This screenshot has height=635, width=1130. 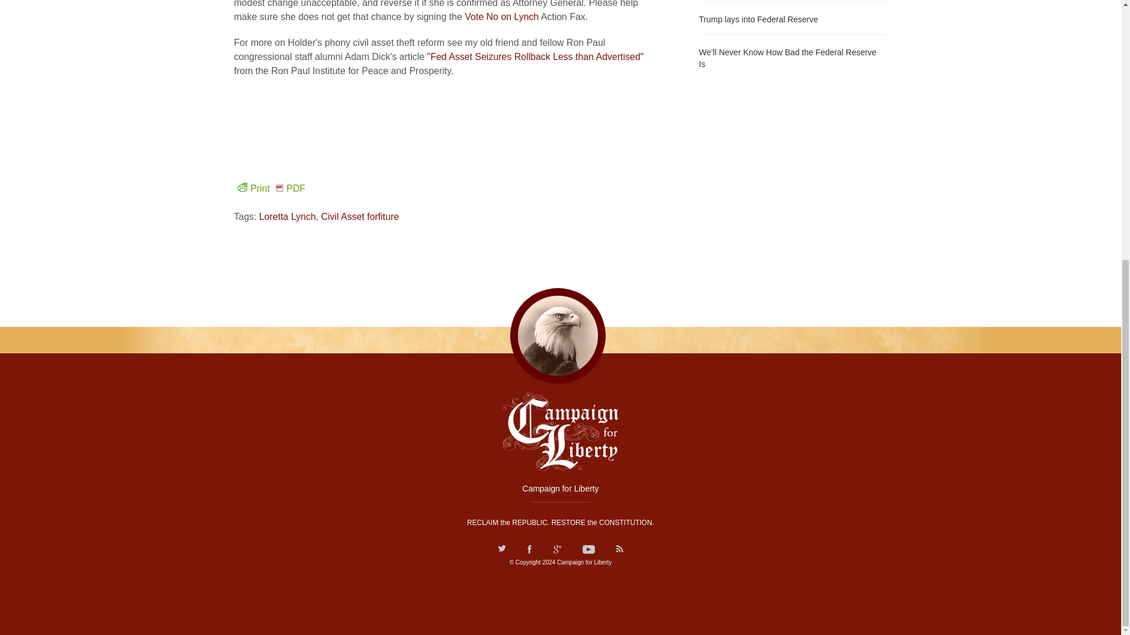 What do you see at coordinates (793, 18) in the screenshot?
I see `Trump lays into Federal Reserve` at bounding box center [793, 18].